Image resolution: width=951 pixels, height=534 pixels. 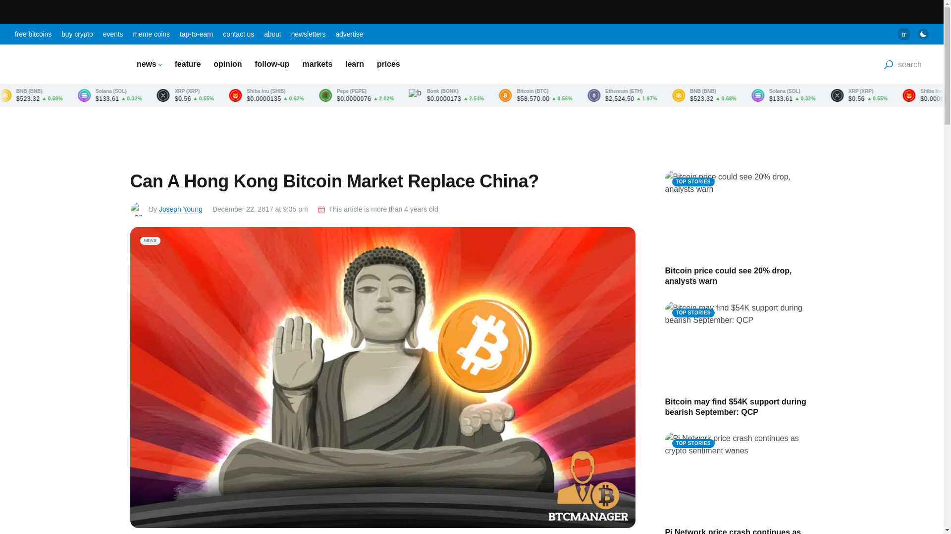 I want to click on follow-up, so click(x=271, y=64).